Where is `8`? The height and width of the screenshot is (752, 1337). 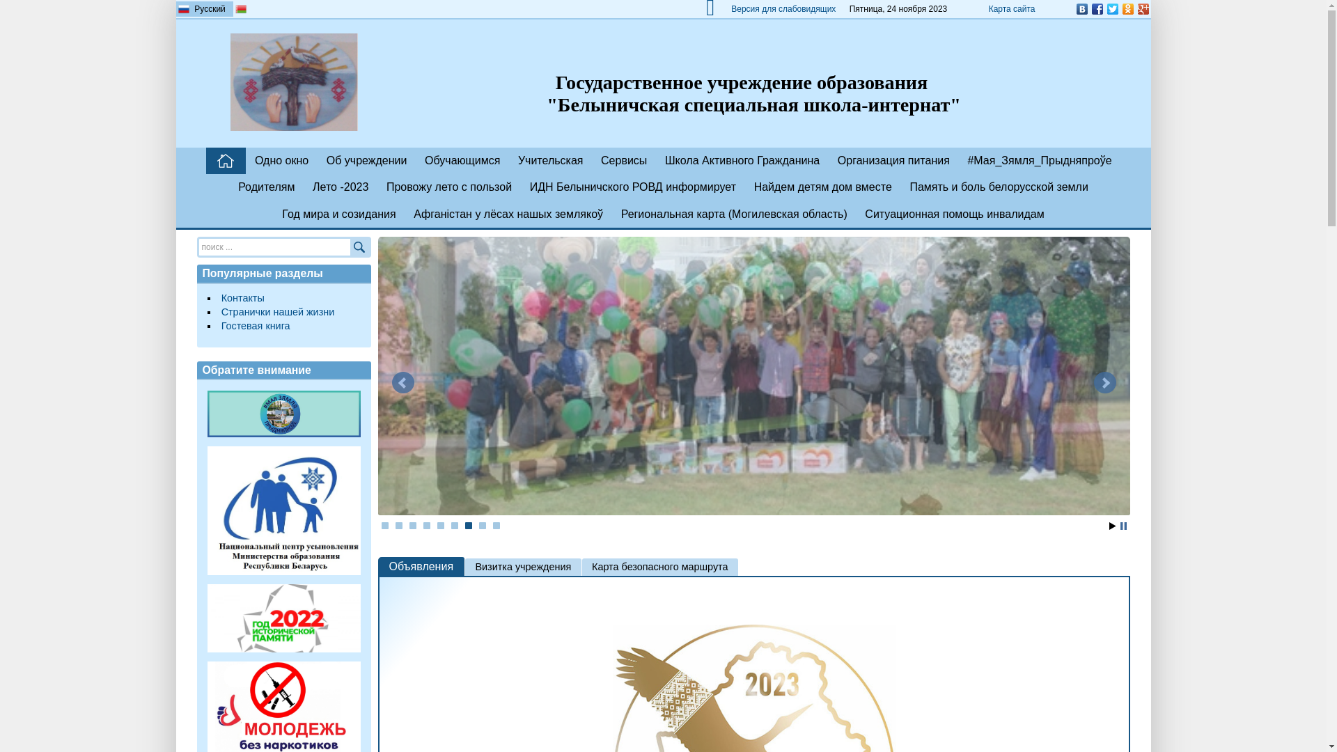
8 is located at coordinates (483, 526).